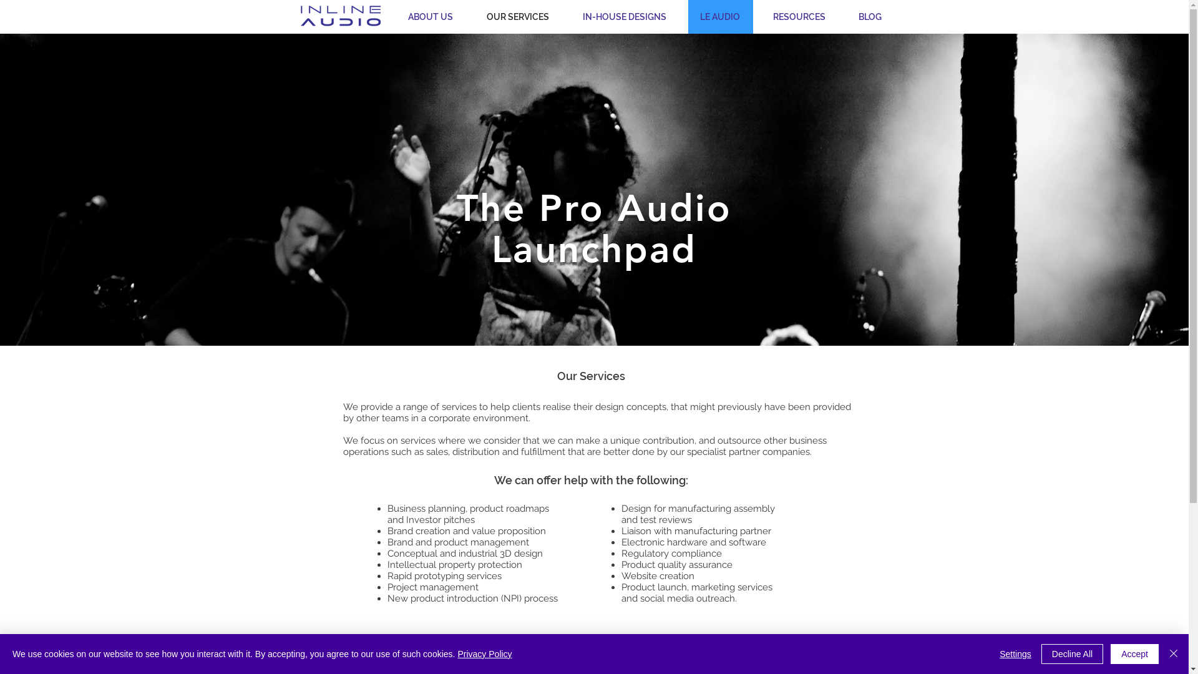 Image resolution: width=1198 pixels, height=674 pixels. Describe the element at coordinates (484, 654) in the screenshot. I see `Privacy Policy` at that location.